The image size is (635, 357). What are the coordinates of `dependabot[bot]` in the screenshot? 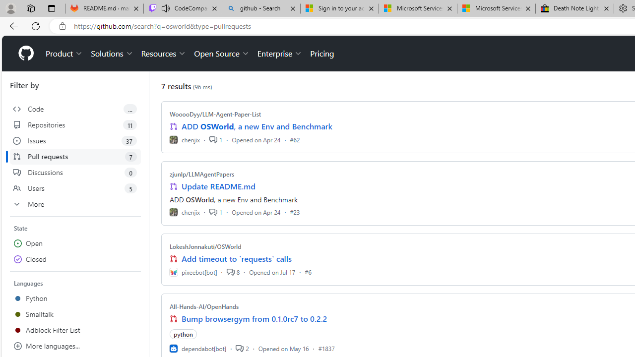 It's located at (197, 348).